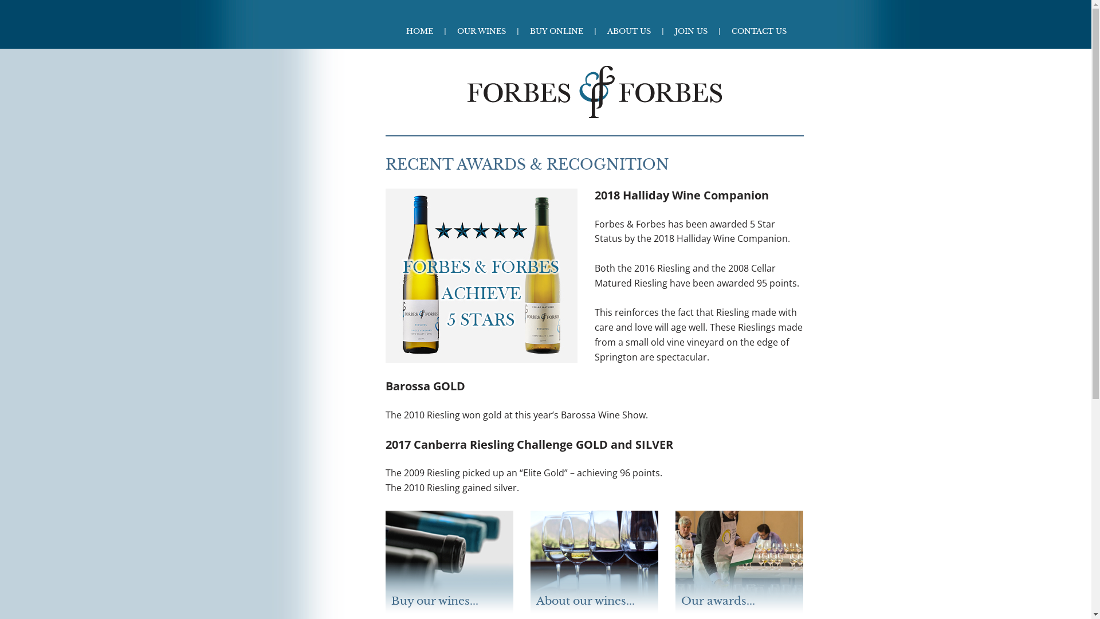 Image resolution: width=1100 pixels, height=619 pixels. Describe the element at coordinates (419, 31) in the screenshot. I see `HOME` at that location.